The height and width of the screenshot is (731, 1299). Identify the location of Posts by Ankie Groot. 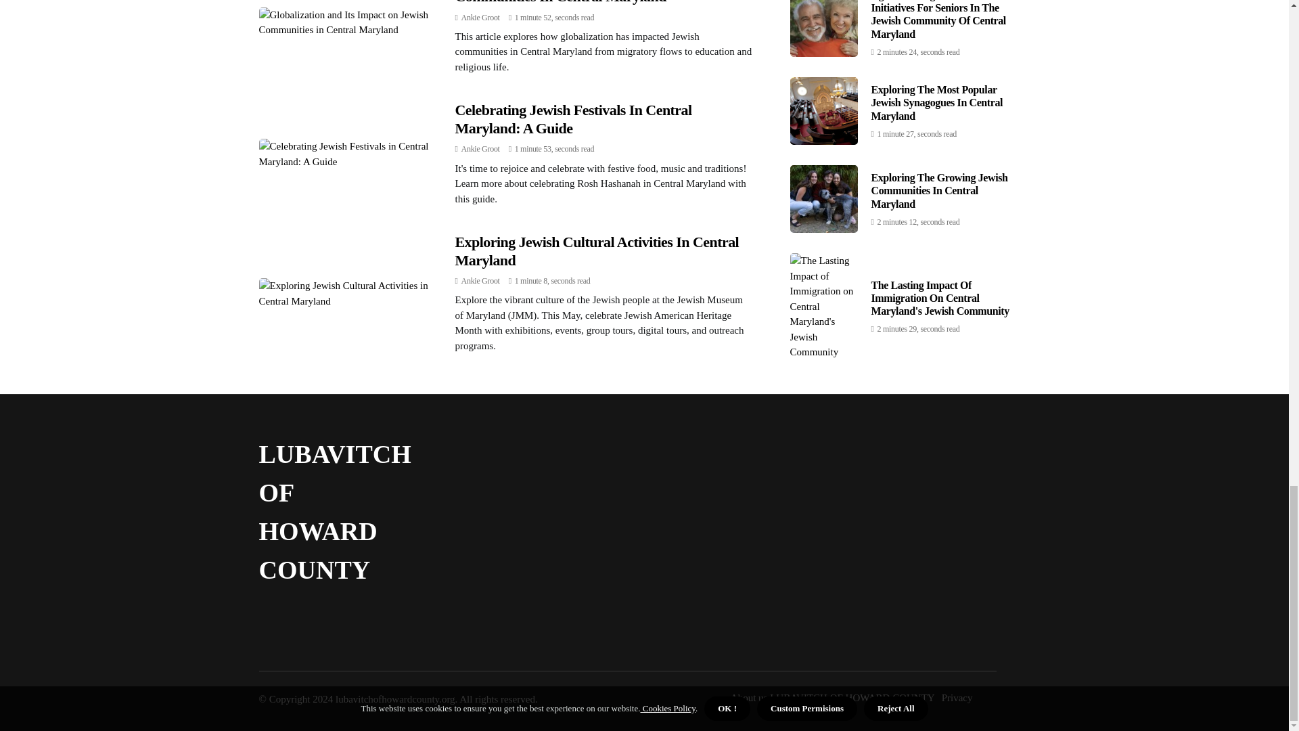
(480, 18).